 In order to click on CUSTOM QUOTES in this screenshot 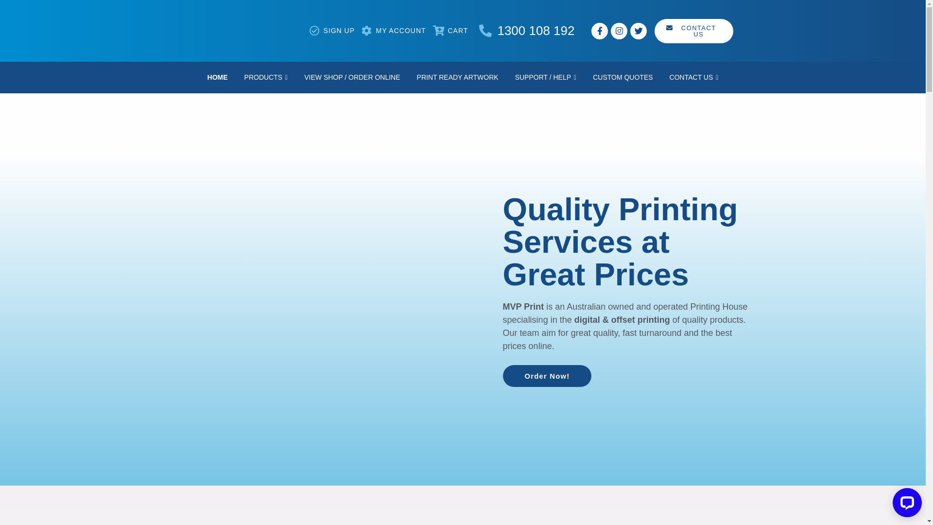, I will do `click(623, 78)`.